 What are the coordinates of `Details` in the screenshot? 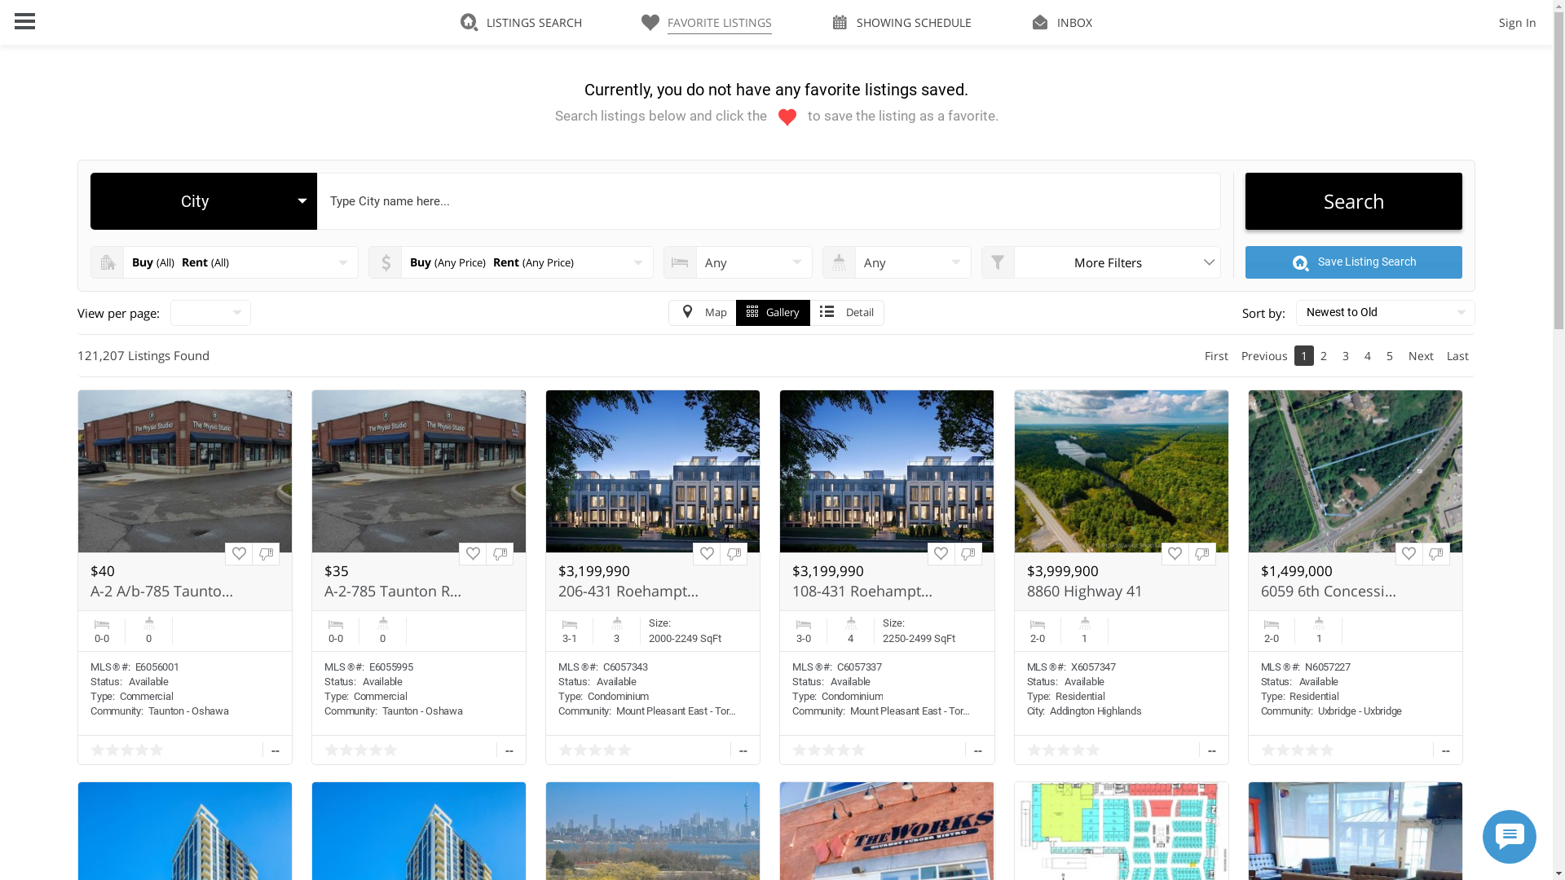 It's located at (887, 577).